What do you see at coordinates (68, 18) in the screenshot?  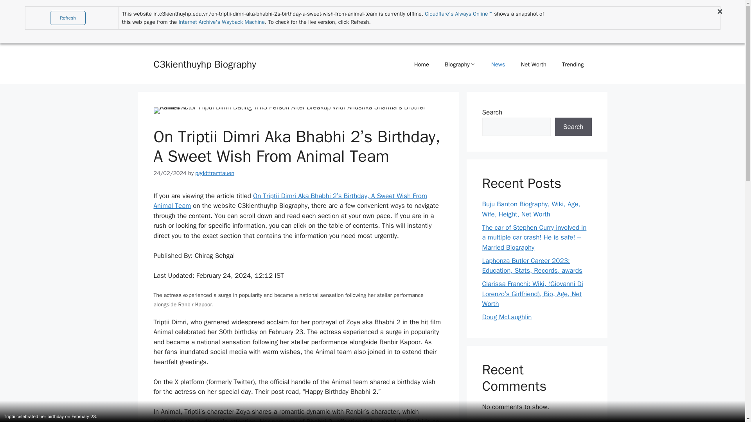 I see `Refresh` at bounding box center [68, 18].